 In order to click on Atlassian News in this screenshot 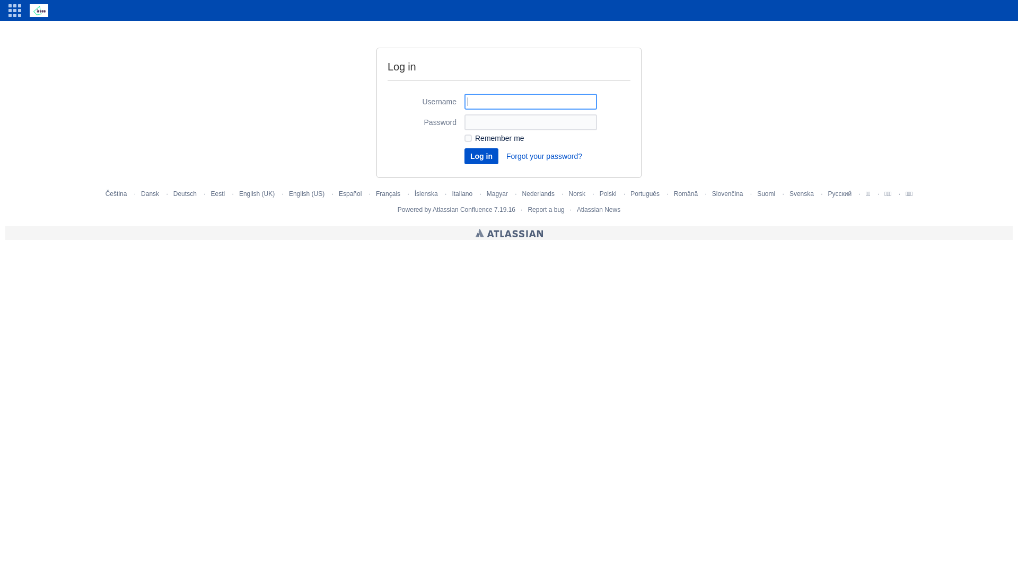, I will do `click(599, 210)`.